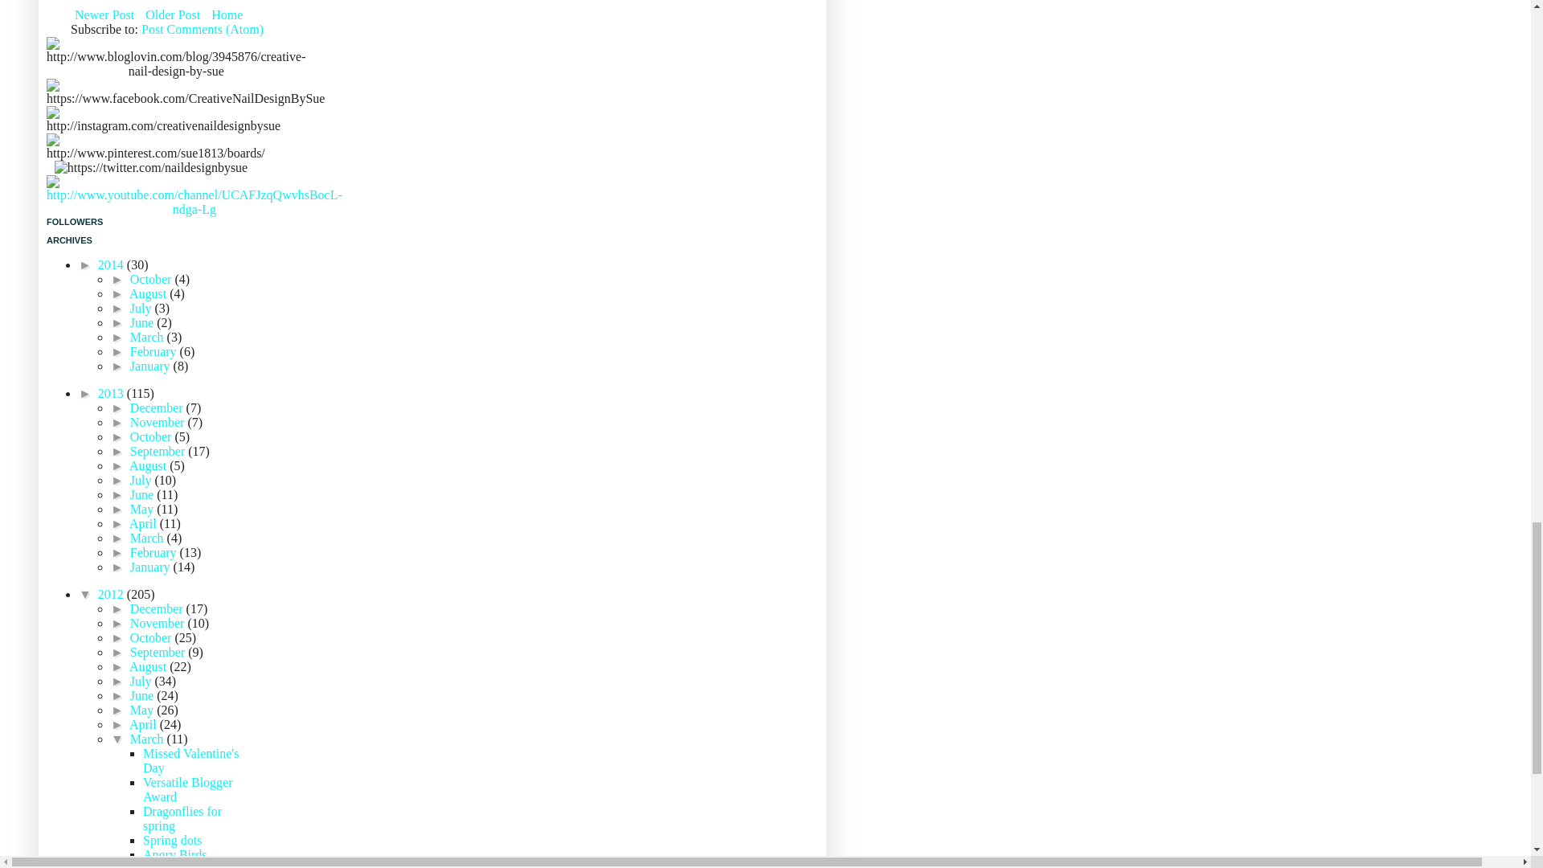 This screenshot has width=1543, height=868. What do you see at coordinates (153, 280) in the screenshot?
I see `October` at bounding box center [153, 280].